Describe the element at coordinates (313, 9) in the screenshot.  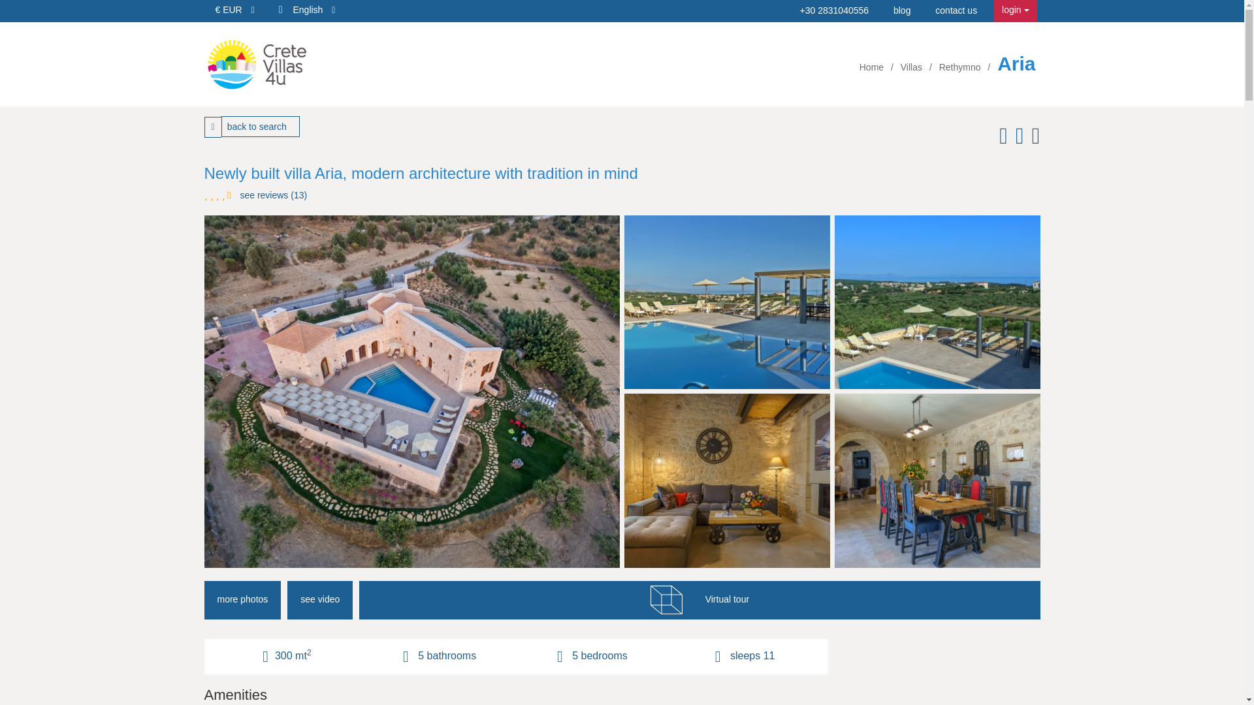
I see `English` at that location.